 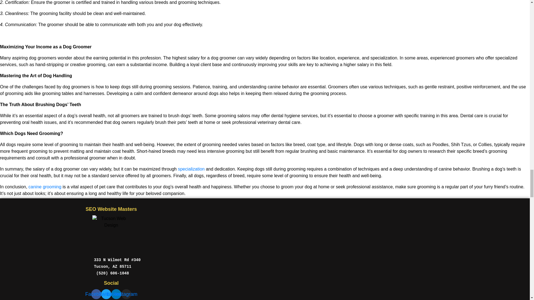 I want to click on Facebook, so click(x=96, y=294).